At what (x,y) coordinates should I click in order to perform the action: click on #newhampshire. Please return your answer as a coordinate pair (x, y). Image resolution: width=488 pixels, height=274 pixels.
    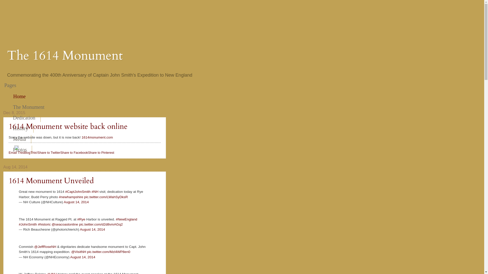
    Looking at the image, I should click on (71, 197).